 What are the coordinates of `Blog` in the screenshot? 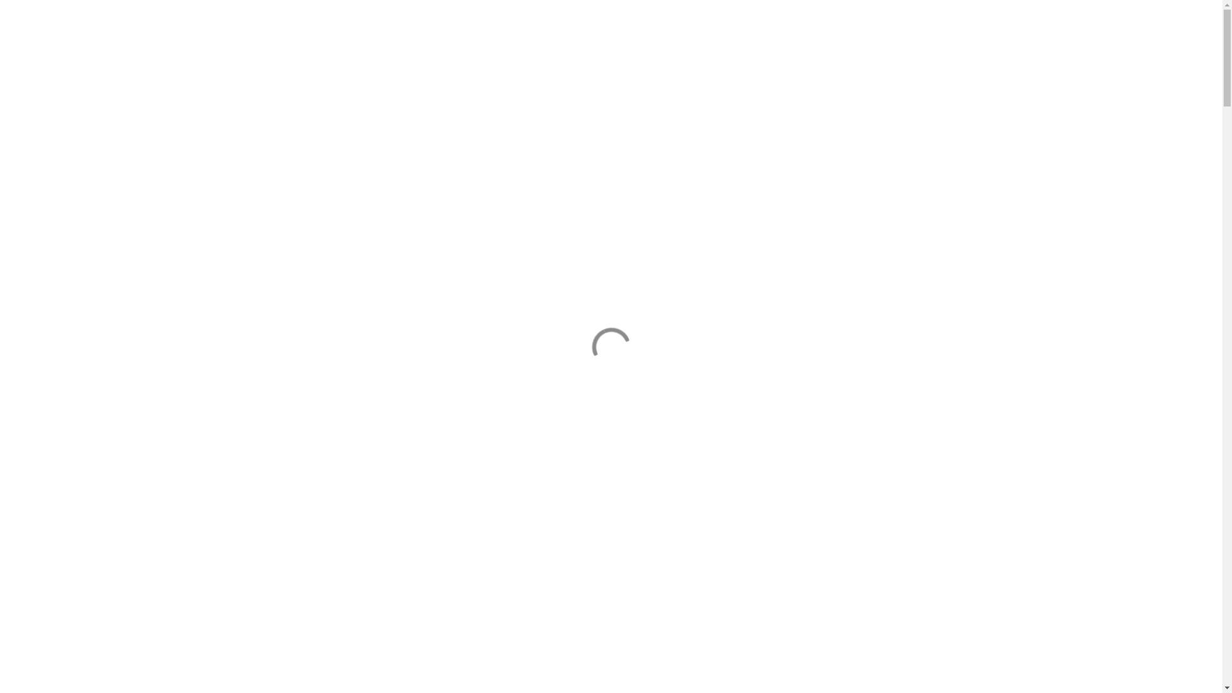 It's located at (1150, 47).